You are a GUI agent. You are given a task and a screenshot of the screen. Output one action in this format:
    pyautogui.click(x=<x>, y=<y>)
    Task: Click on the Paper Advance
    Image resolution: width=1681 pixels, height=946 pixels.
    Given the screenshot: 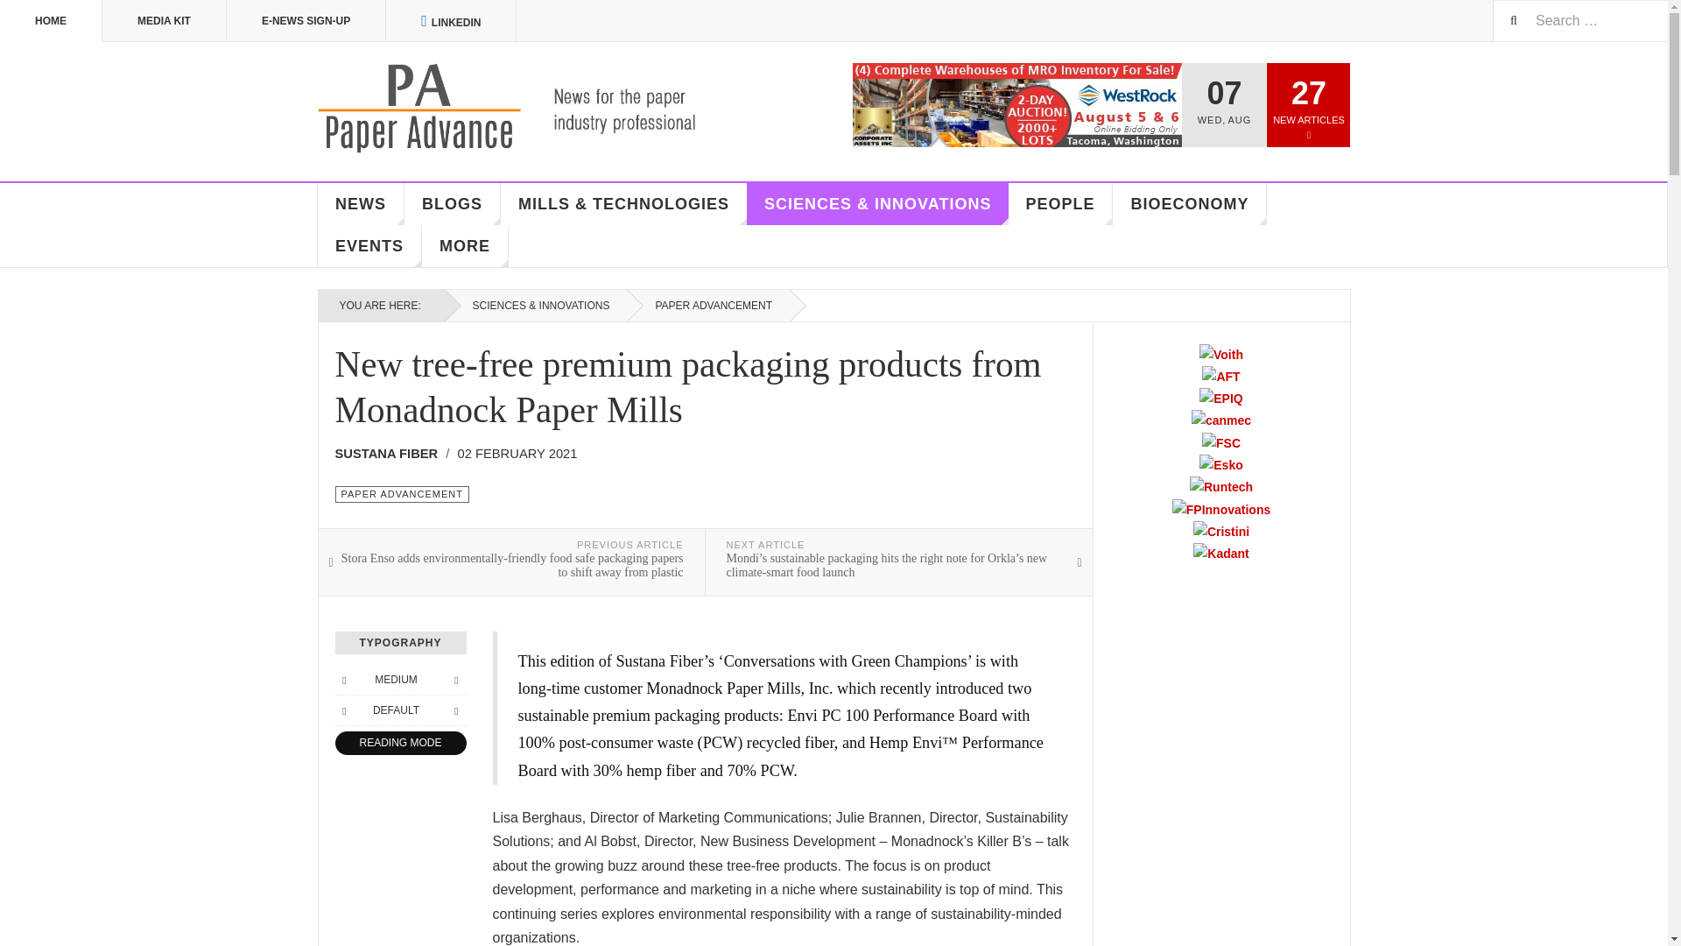 What is the action you would take?
    pyautogui.click(x=532, y=109)
    